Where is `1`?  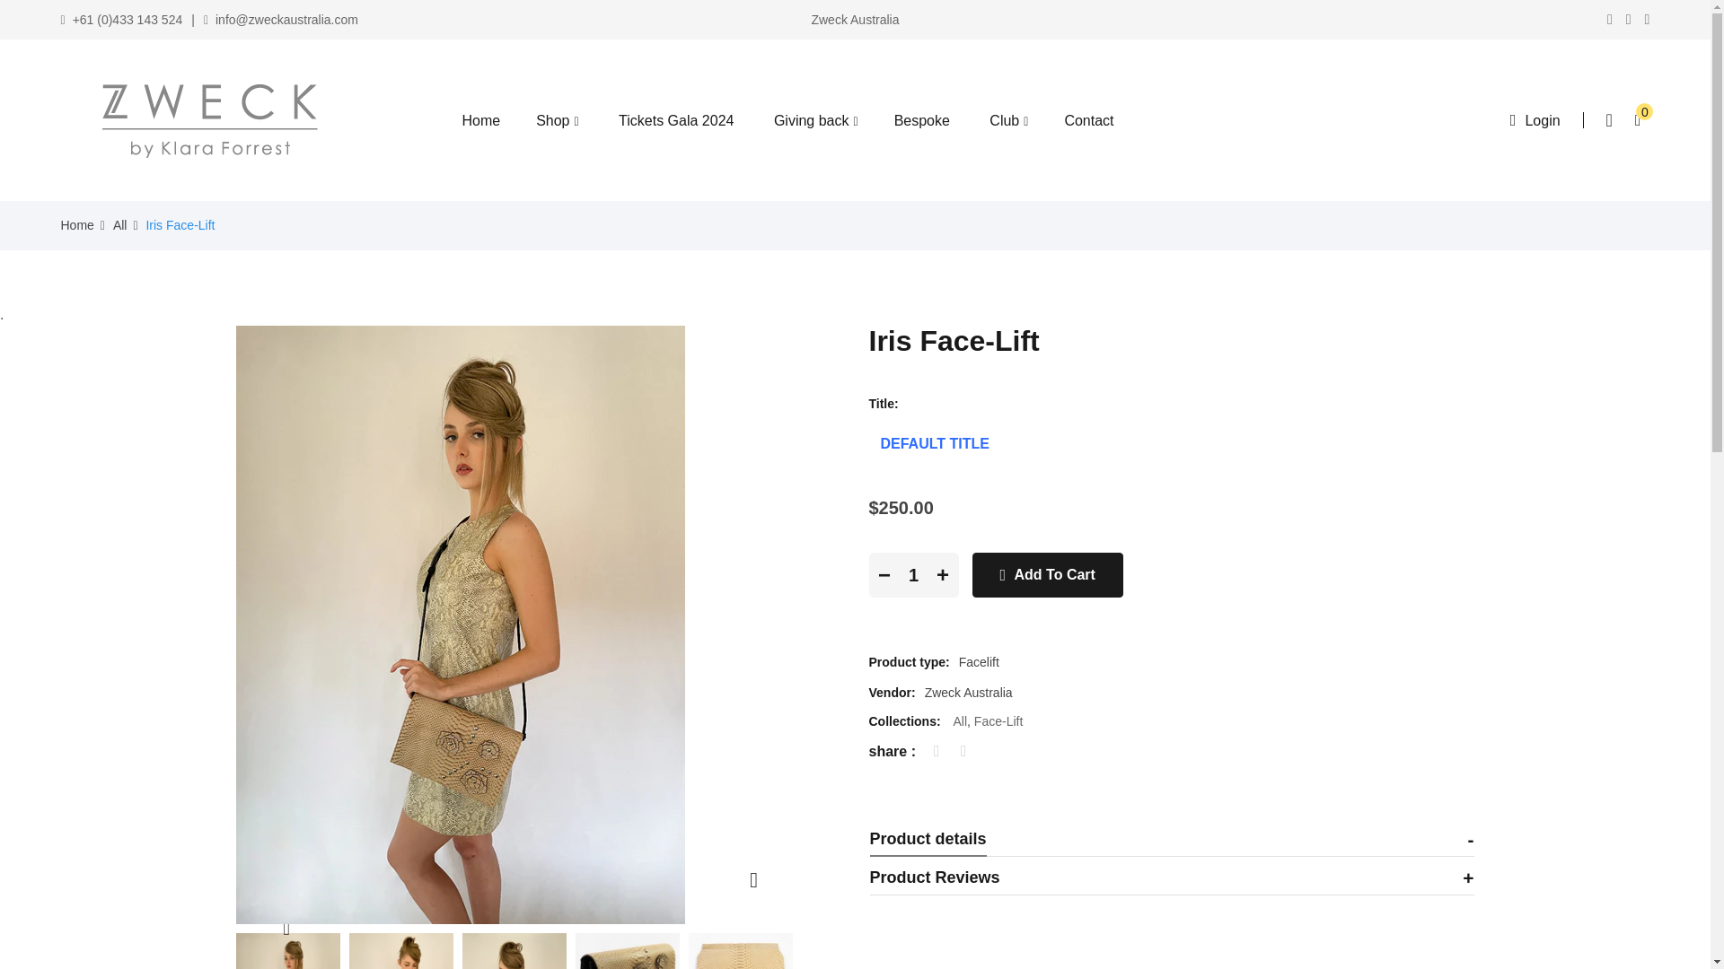 1 is located at coordinates (913, 574).